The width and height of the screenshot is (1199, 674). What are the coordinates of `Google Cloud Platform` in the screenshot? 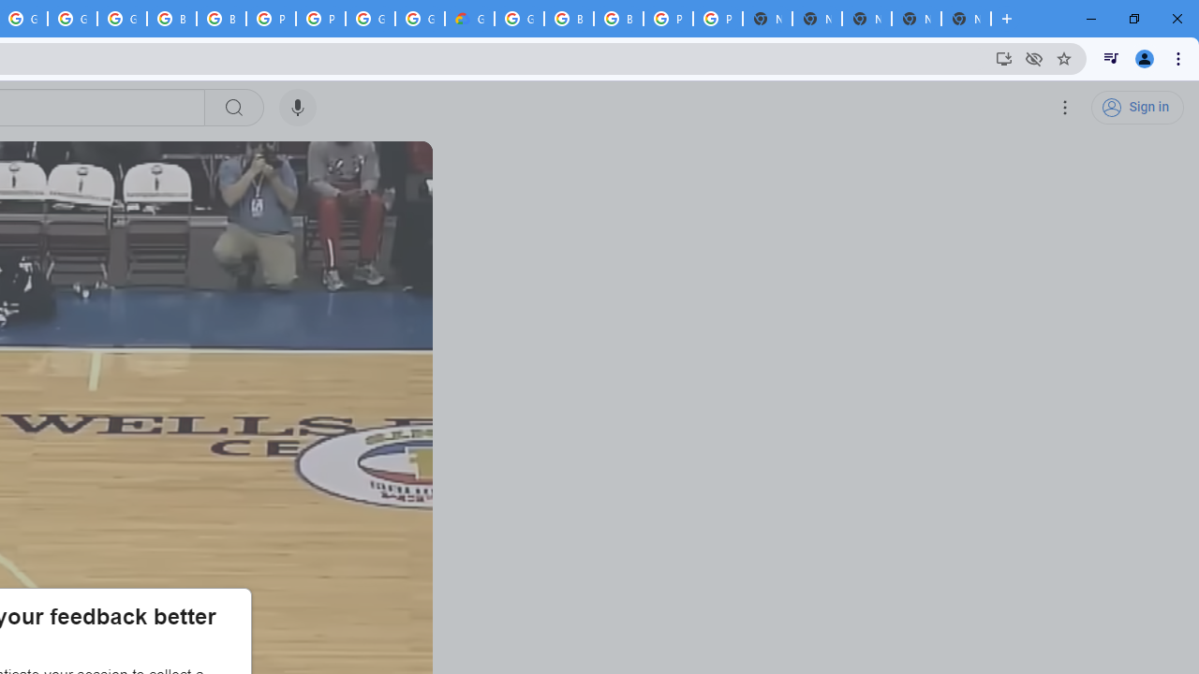 It's located at (519, 19).